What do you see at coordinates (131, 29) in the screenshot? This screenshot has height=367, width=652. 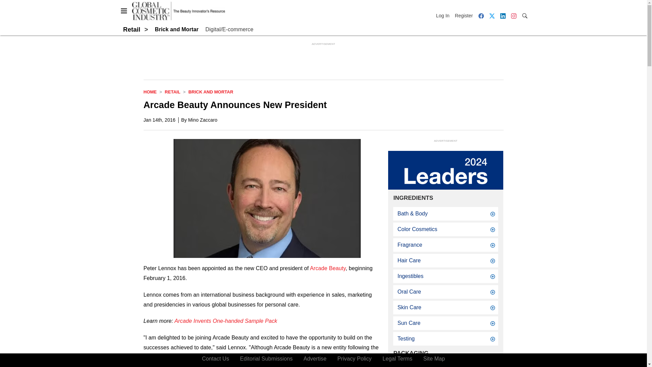 I see `Retail` at bounding box center [131, 29].